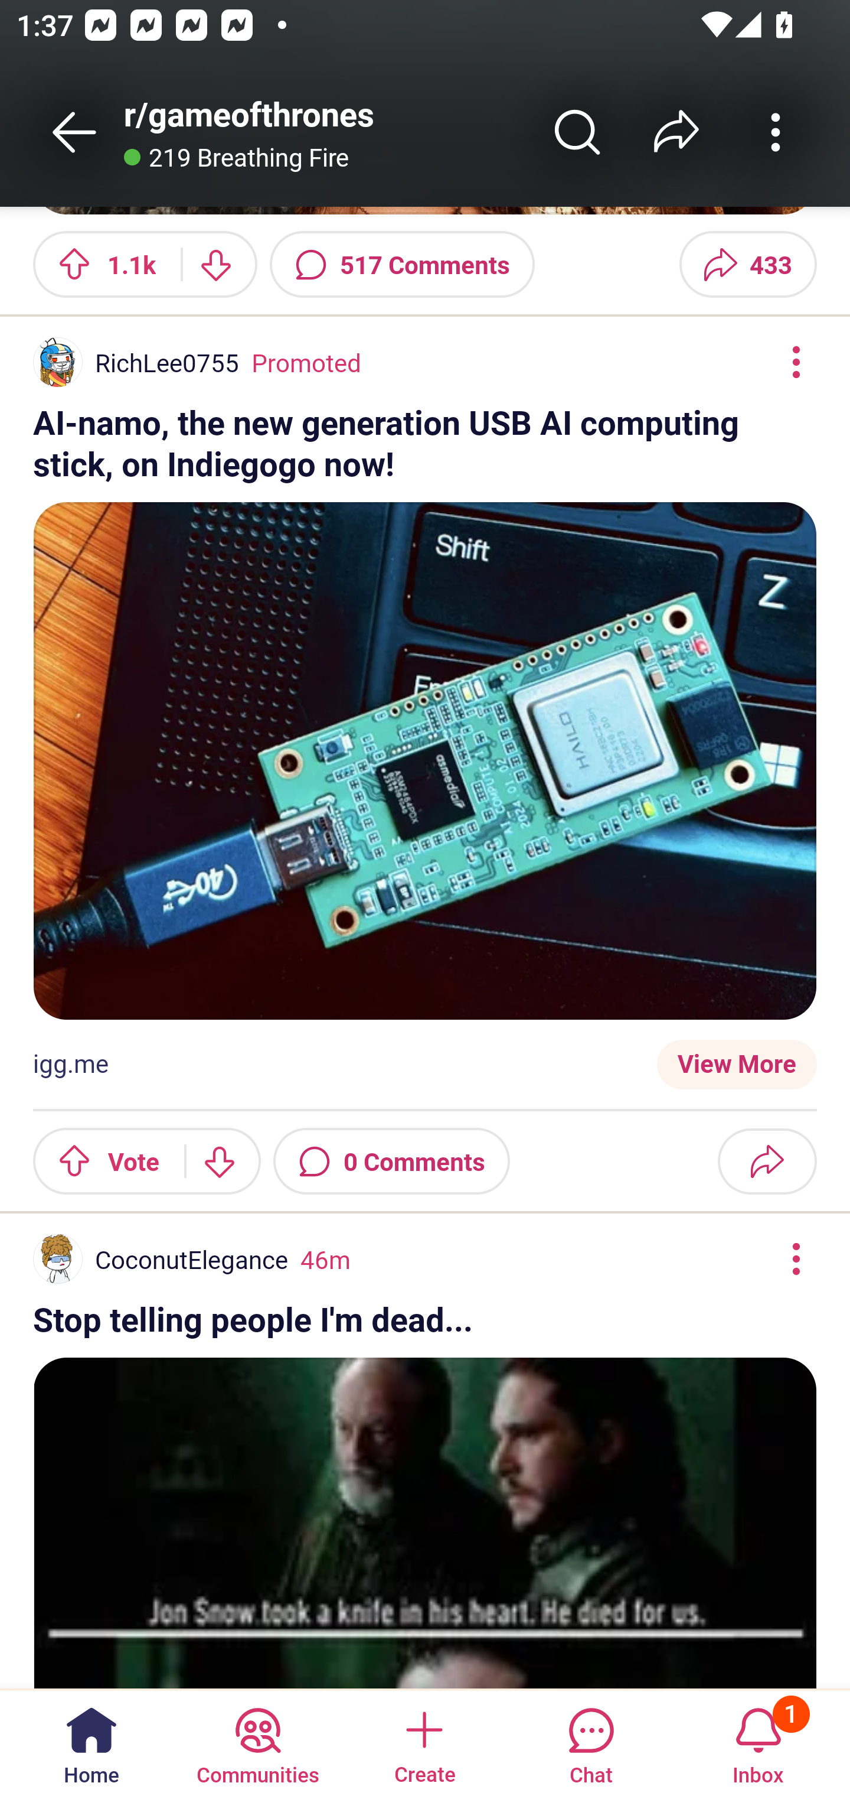 The width and height of the screenshot is (850, 1796). What do you see at coordinates (776, 132) in the screenshot?
I see `More community actions` at bounding box center [776, 132].